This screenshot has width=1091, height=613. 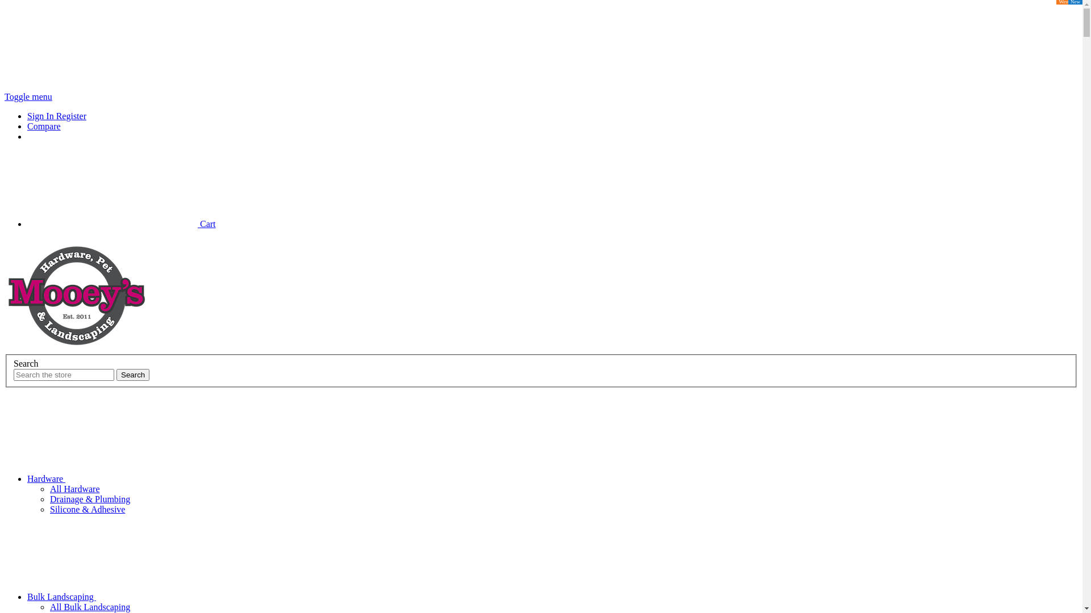 What do you see at coordinates (44, 126) in the screenshot?
I see `Compare` at bounding box center [44, 126].